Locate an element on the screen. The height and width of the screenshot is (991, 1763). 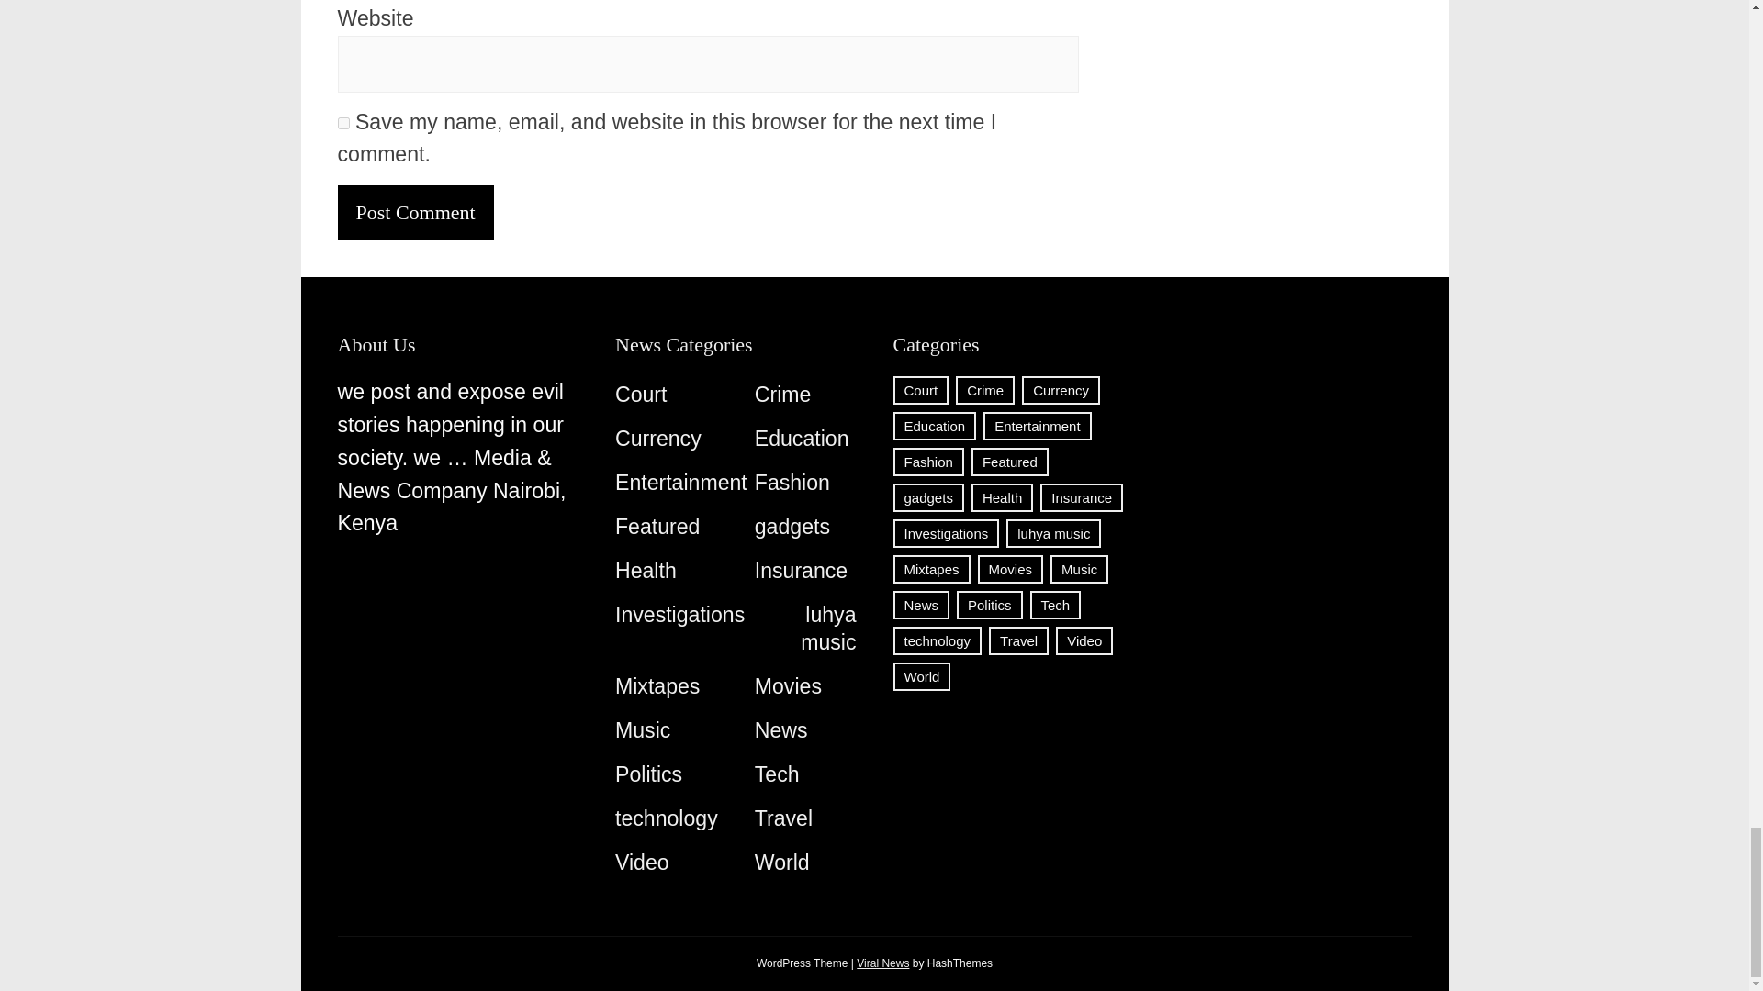
Currency is located at coordinates (658, 439).